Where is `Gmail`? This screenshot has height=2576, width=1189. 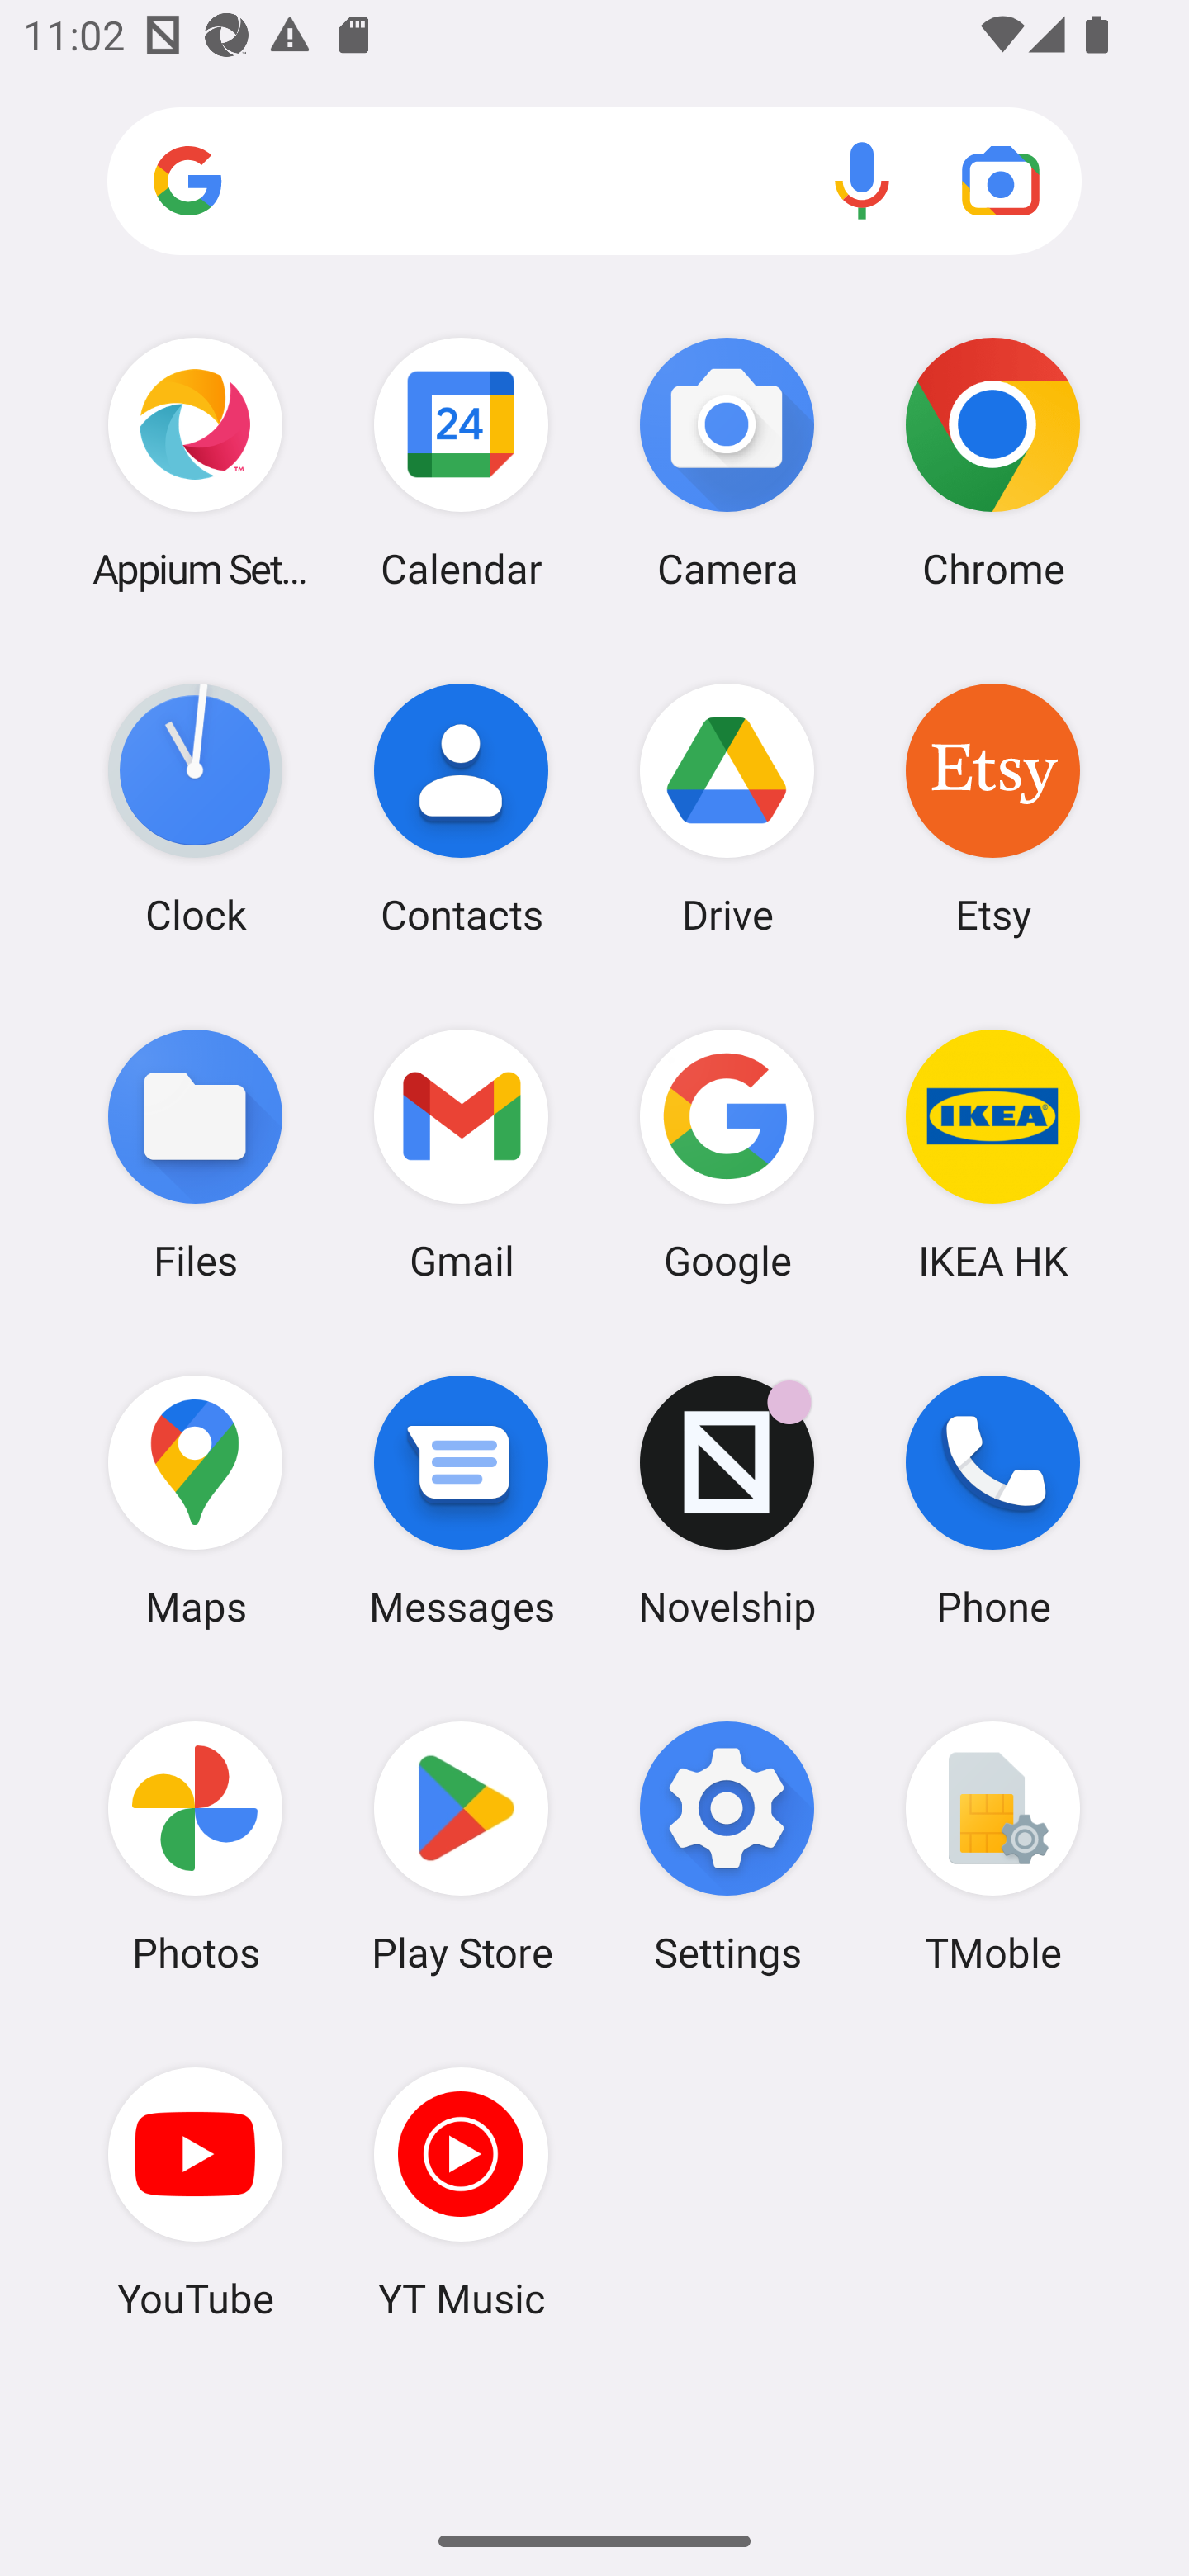
Gmail is located at coordinates (461, 1153).